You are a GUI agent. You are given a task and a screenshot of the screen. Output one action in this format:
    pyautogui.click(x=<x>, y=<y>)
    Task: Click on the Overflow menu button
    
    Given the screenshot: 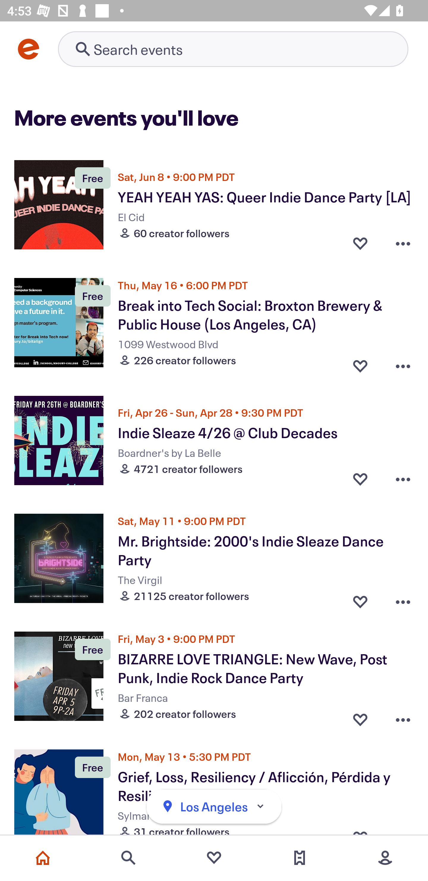 What is the action you would take?
    pyautogui.click(x=403, y=243)
    